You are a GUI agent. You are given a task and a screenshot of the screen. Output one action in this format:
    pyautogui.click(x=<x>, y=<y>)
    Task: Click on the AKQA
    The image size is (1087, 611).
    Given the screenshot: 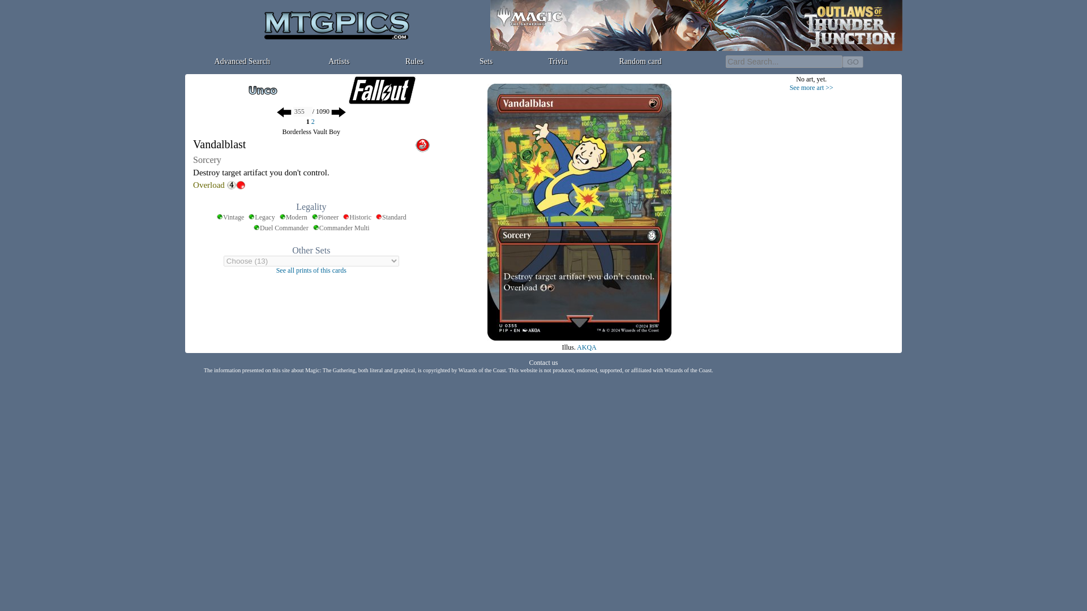 What is the action you would take?
    pyautogui.click(x=587, y=347)
    